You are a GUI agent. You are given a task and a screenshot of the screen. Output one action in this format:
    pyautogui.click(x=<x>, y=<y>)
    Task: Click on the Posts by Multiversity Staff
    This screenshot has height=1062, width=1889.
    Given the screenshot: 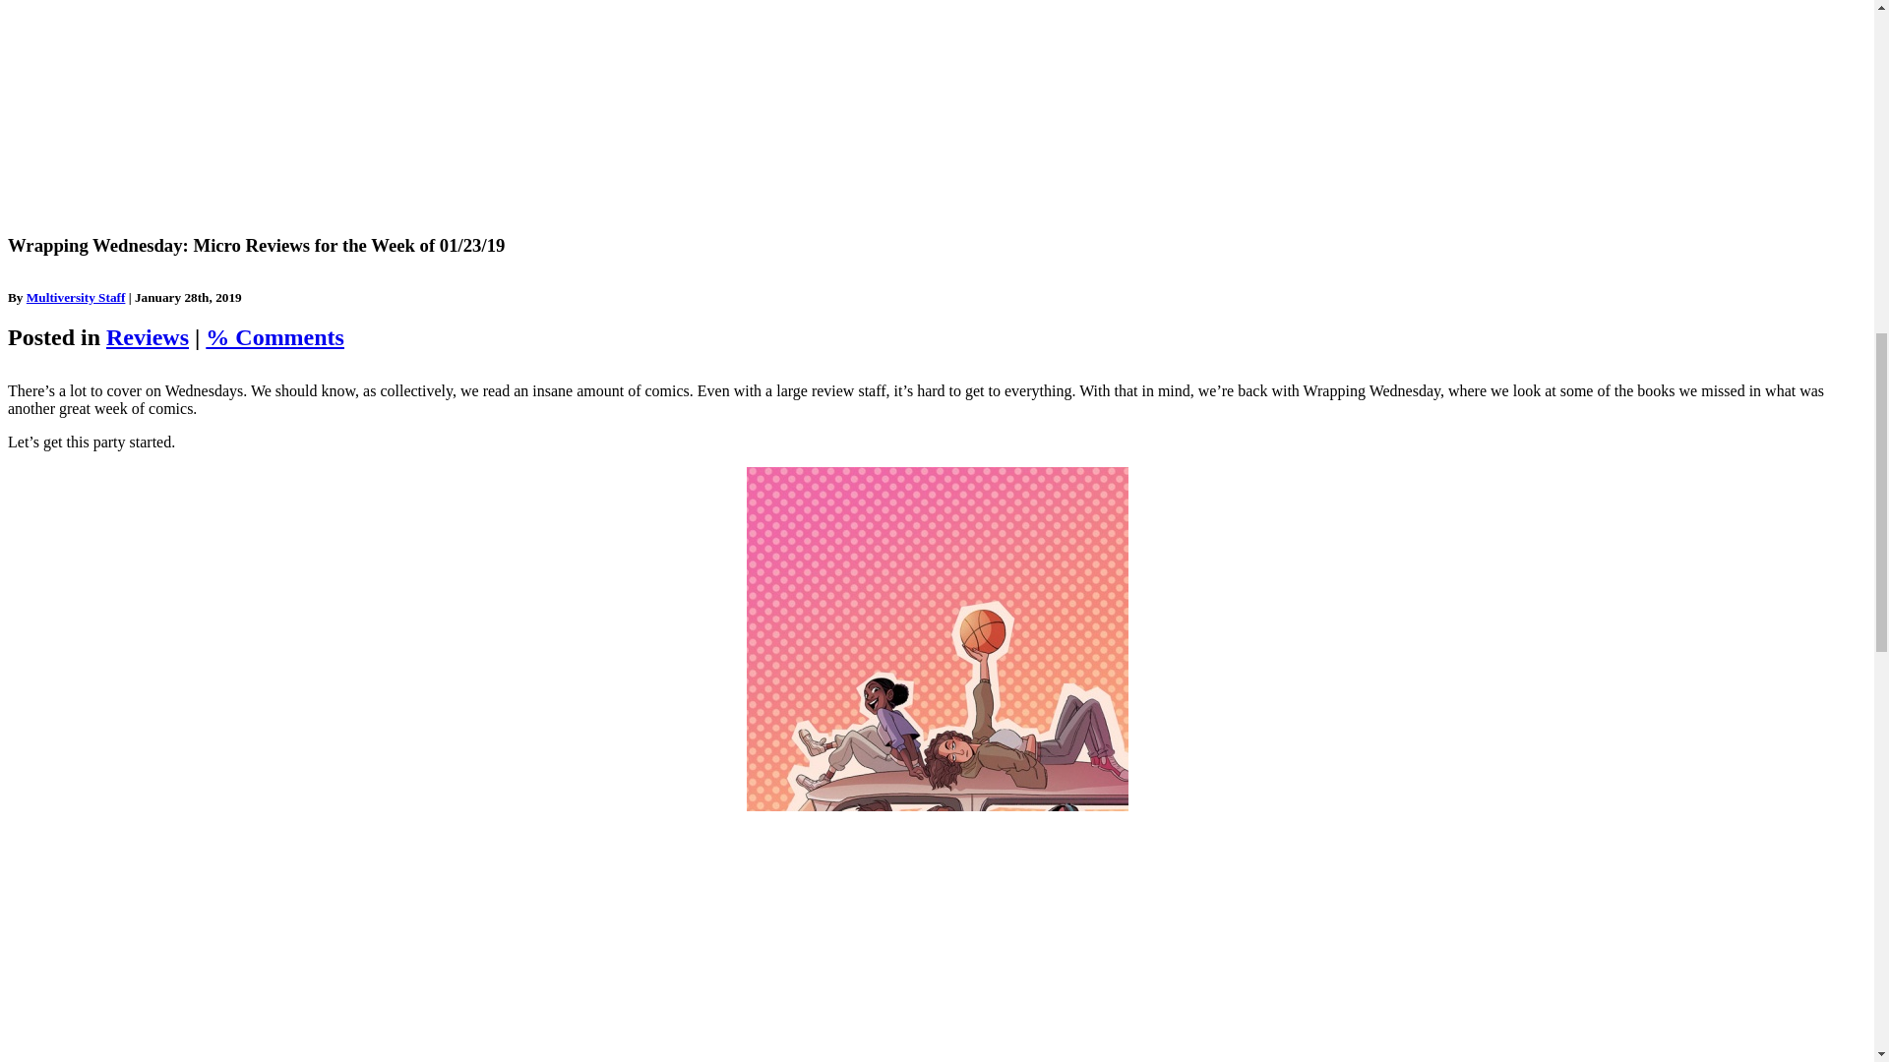 What is the action you would take?
    pyautogui.click(x=76, y=297)
    